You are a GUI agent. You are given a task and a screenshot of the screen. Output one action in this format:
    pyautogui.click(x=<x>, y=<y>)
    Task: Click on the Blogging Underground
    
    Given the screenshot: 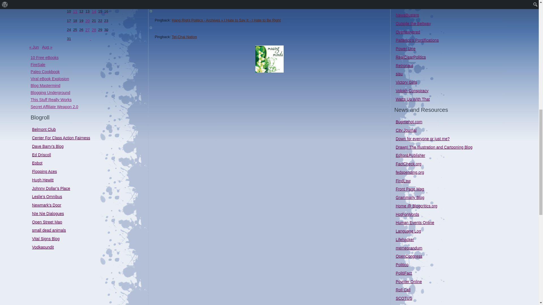 What is the action you would take?
    pyautogui.click(x=50, y=92)
    